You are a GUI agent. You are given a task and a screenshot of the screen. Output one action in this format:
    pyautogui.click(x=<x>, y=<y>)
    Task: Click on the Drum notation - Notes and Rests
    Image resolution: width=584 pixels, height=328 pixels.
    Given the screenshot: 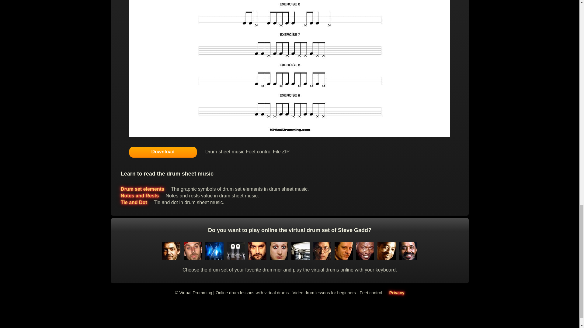 What is the action you would take?
    pyautogui.click(x=140, y=196)
    